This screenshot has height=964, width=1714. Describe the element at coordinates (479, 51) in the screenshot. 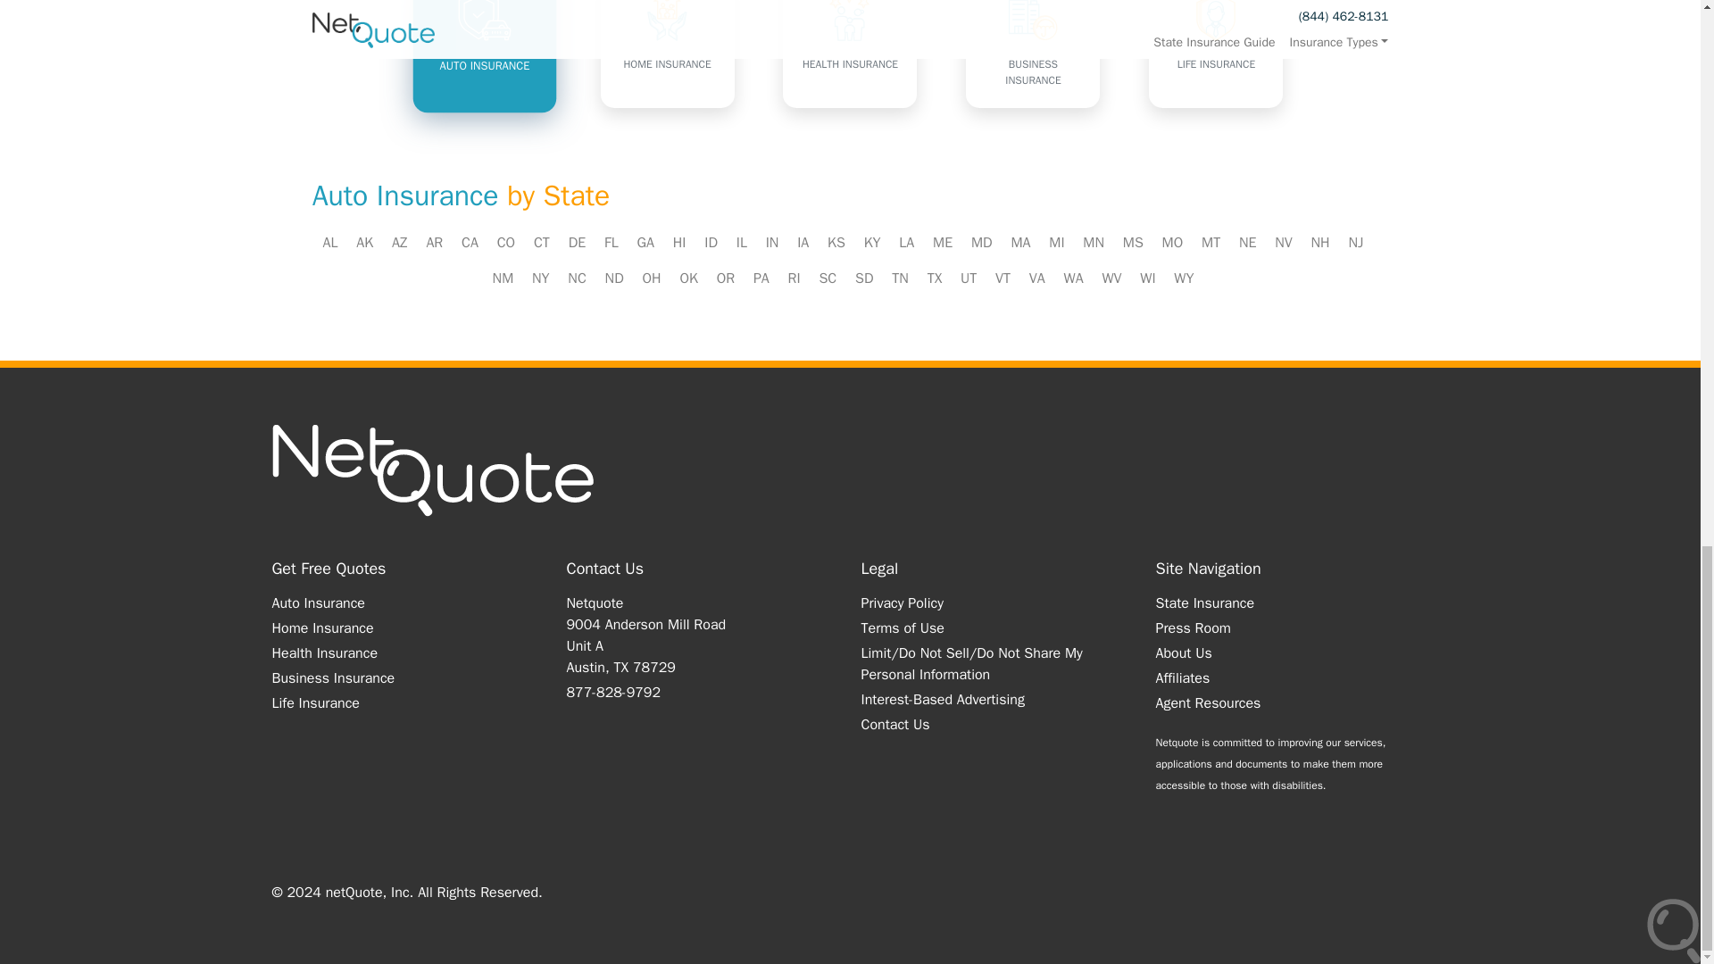

I see `AUTO INSURANCE` at that location.